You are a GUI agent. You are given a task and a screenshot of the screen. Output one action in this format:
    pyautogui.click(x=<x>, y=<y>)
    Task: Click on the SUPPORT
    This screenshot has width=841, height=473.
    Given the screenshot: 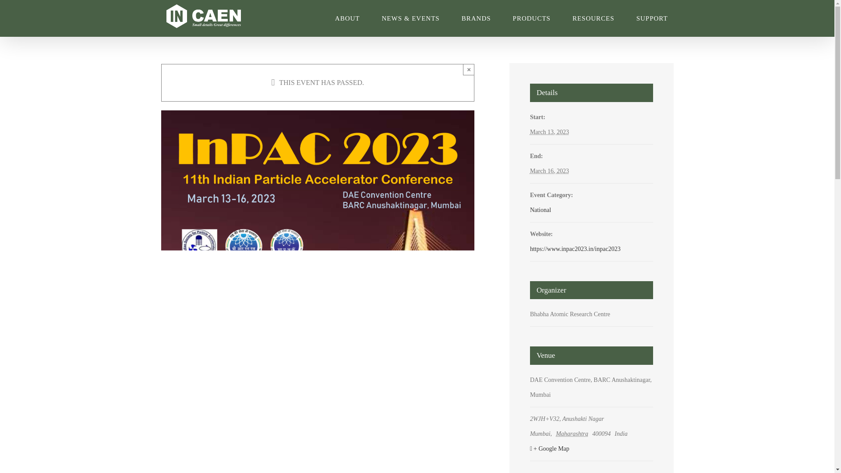 What is the action you would take?
    pyautogui.click(x=652, y=18)
    